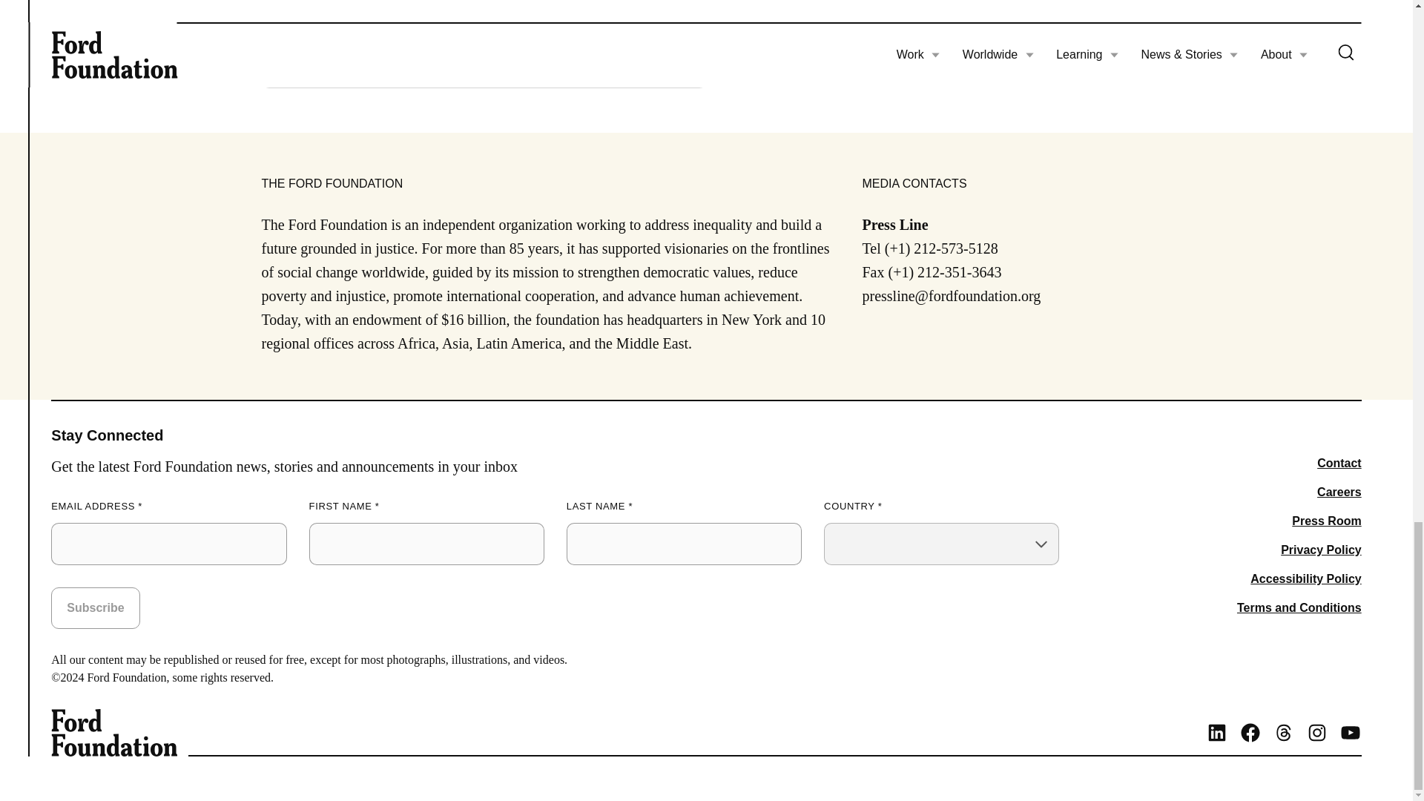 This screenshot has height=801, width=1424. What do you see at coordinates (705, 9) in the screenshot?
I see `Welcome to The Just City` at bounding box center [705, 9].